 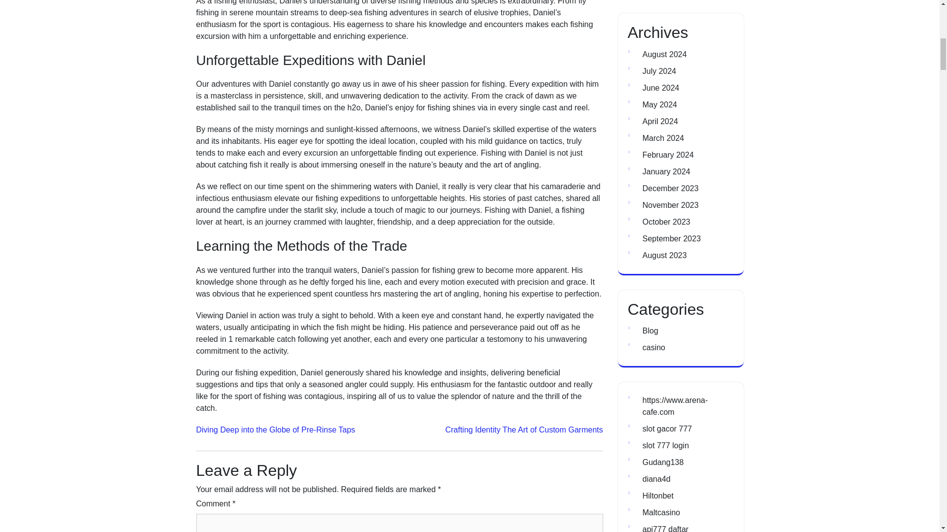 I want to click on diana4d, so click(x=656, y=479).